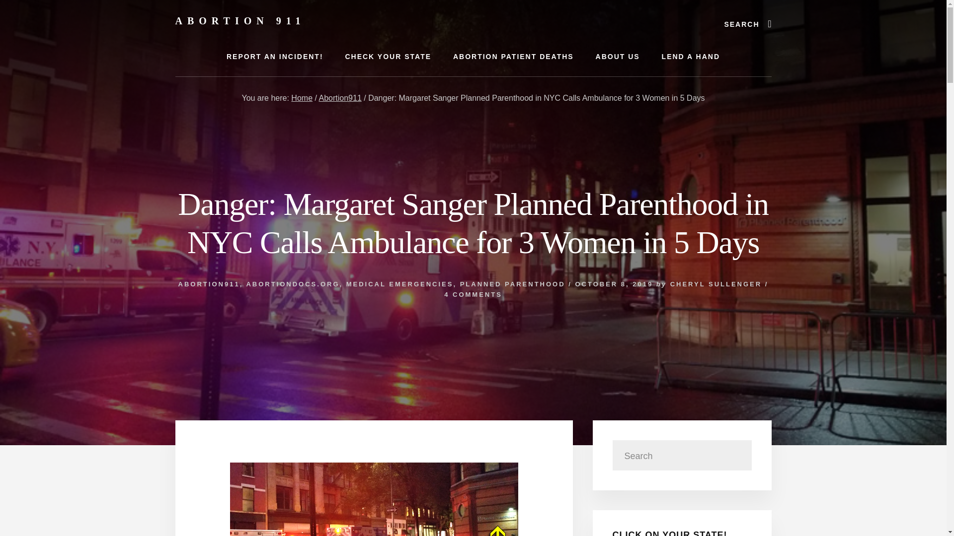 The height and width of the screenshot is (536, 954). I want to click on Abortion911, so click(340, 98).